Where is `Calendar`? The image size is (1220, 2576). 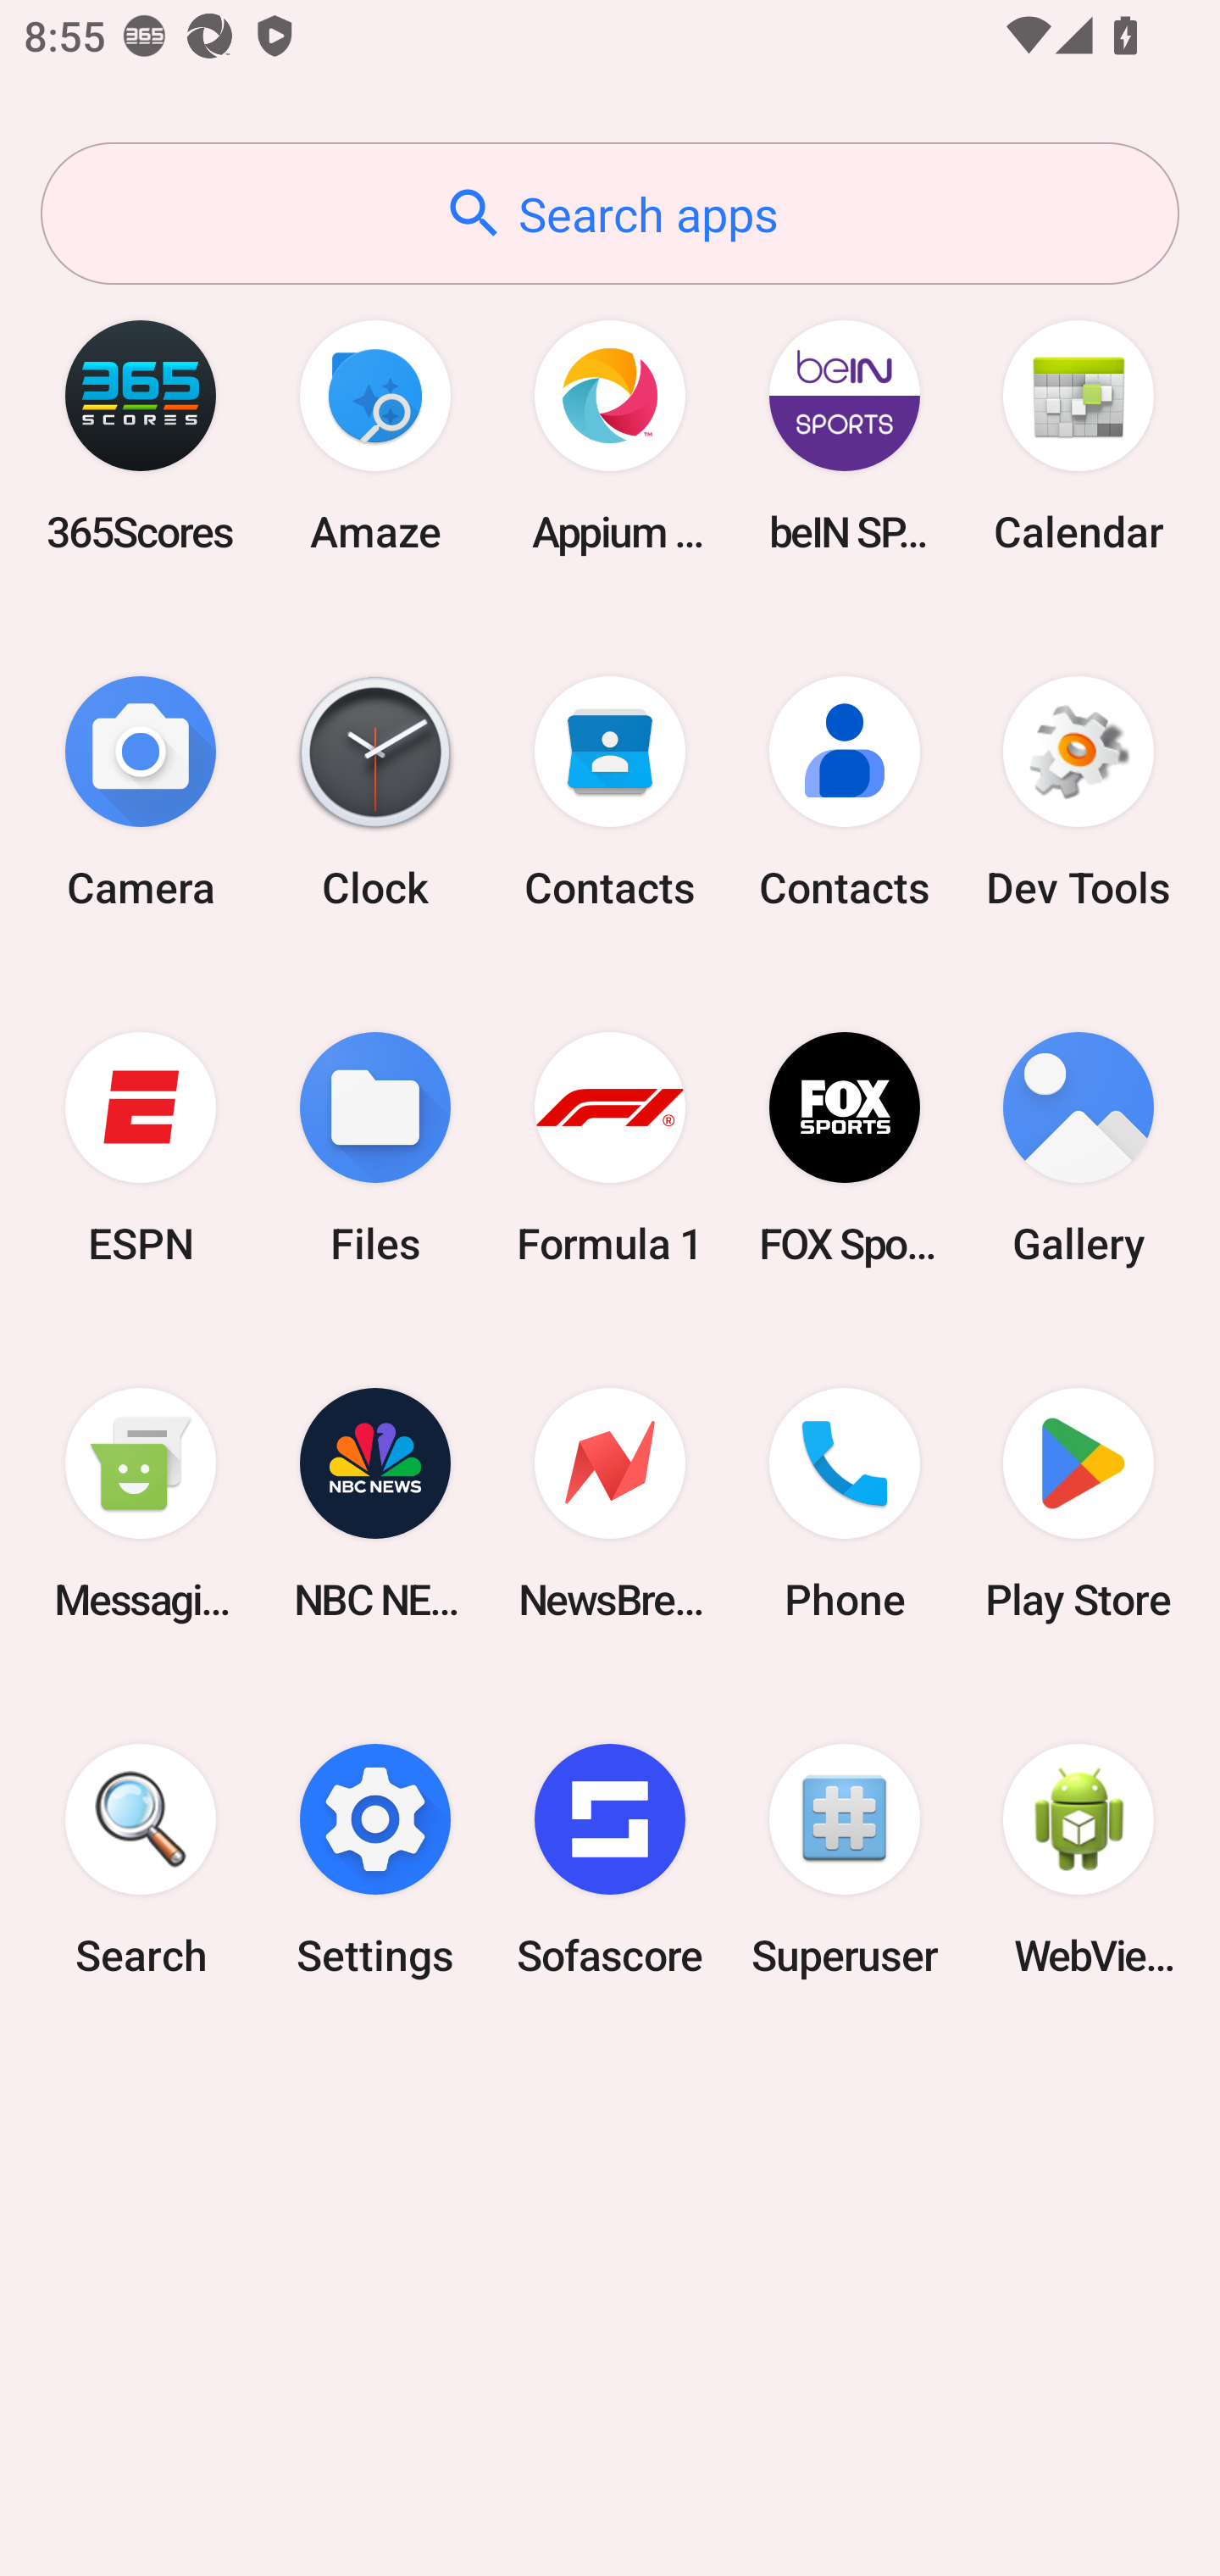
Calendar is located at coordinates (1079, 436).